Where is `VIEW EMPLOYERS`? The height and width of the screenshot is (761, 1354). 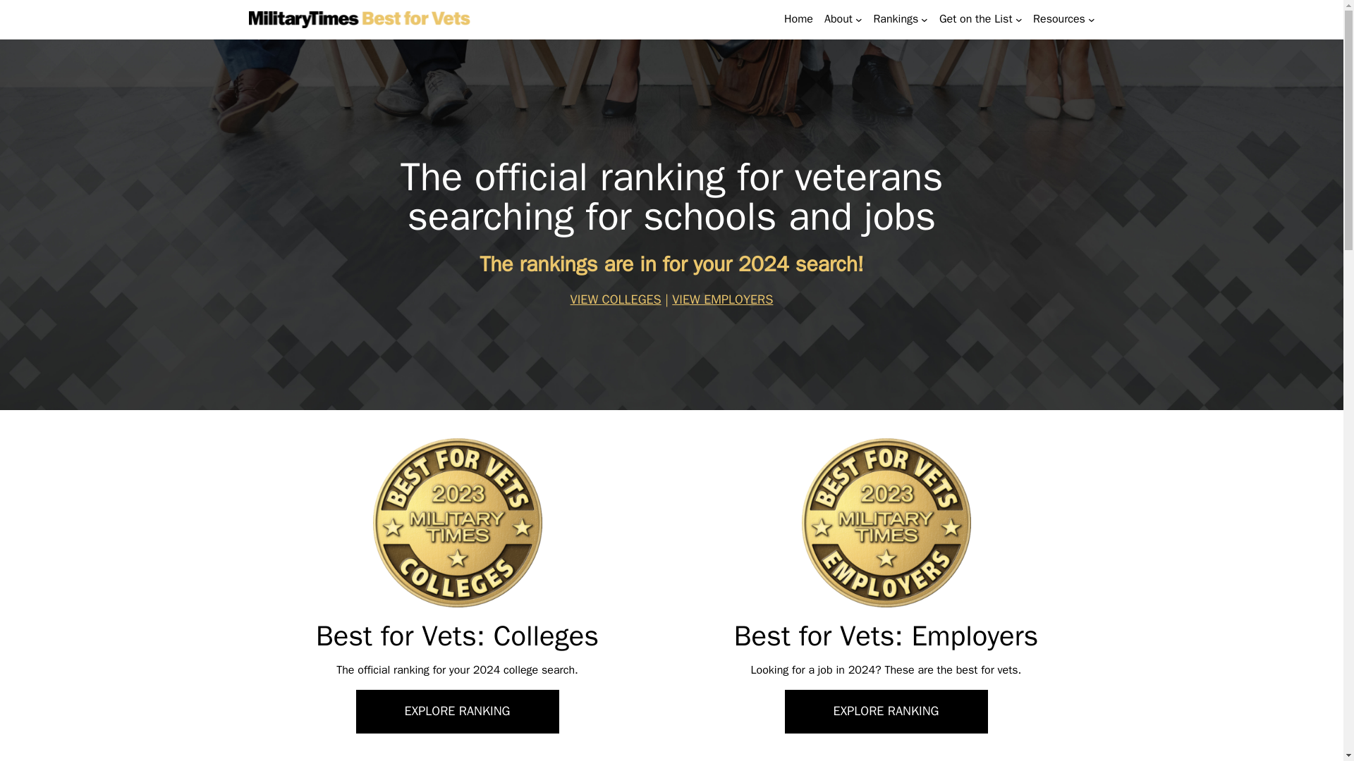 VIEW EMPLOYERS is located at coordinates (722, 299).